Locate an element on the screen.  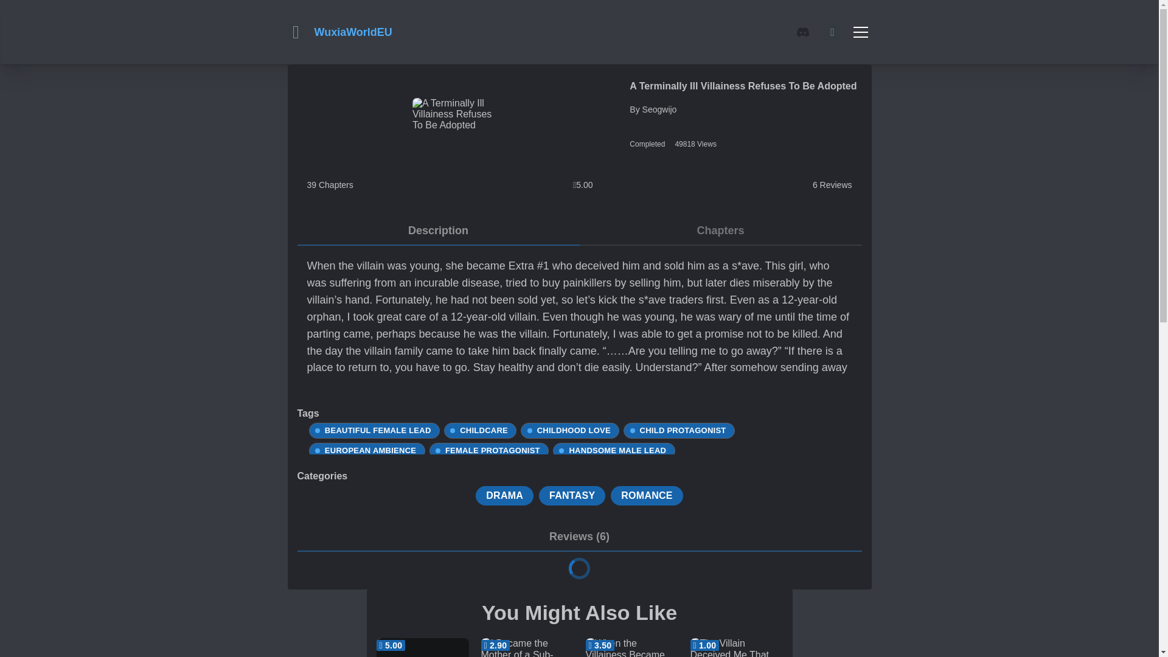
CHILDHOOD LOVE is located at coordinates (569, 431).